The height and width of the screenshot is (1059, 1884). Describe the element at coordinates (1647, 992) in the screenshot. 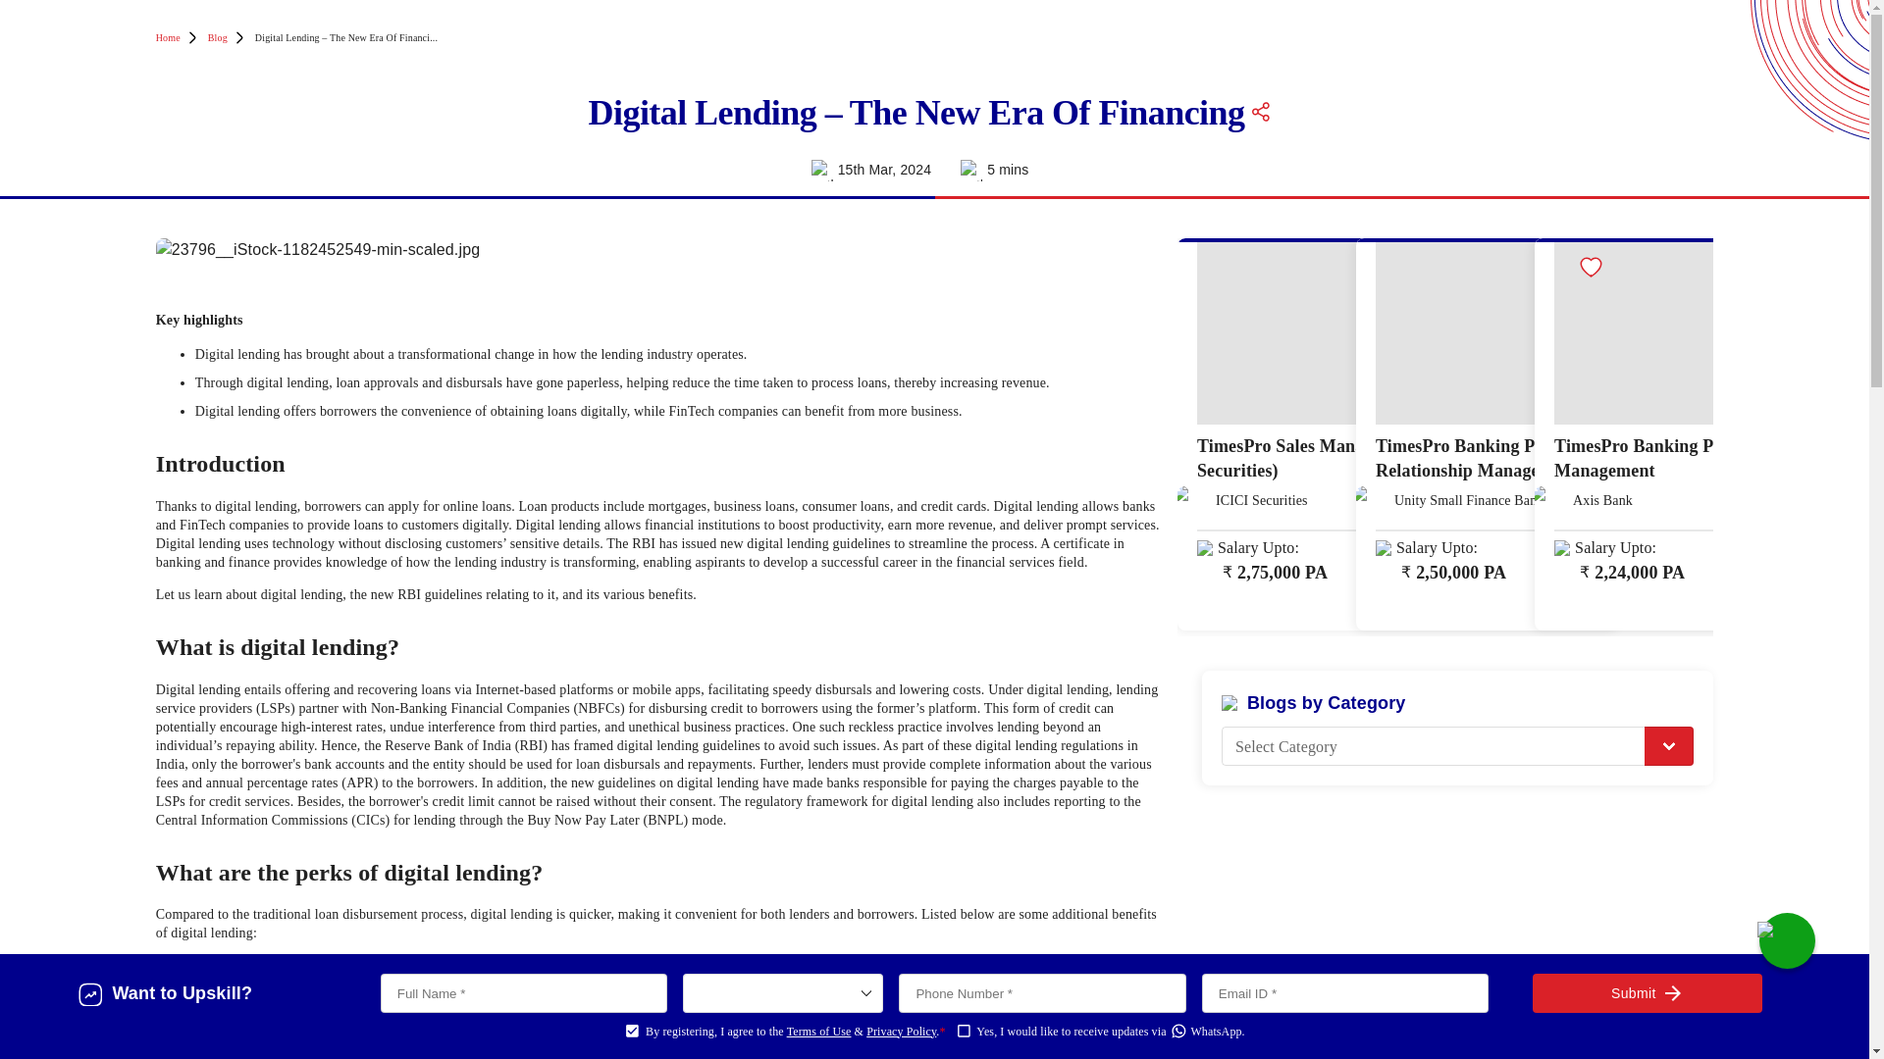

I see `Submit` at that location.